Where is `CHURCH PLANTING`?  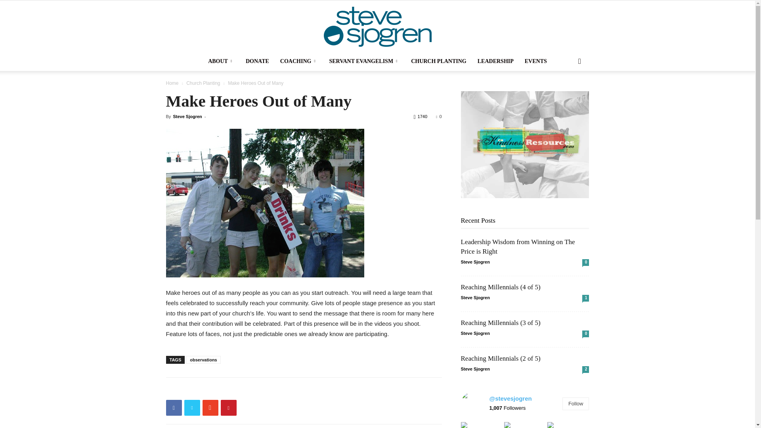 CHURCH PLANTING is located at coordinates (438, 61).